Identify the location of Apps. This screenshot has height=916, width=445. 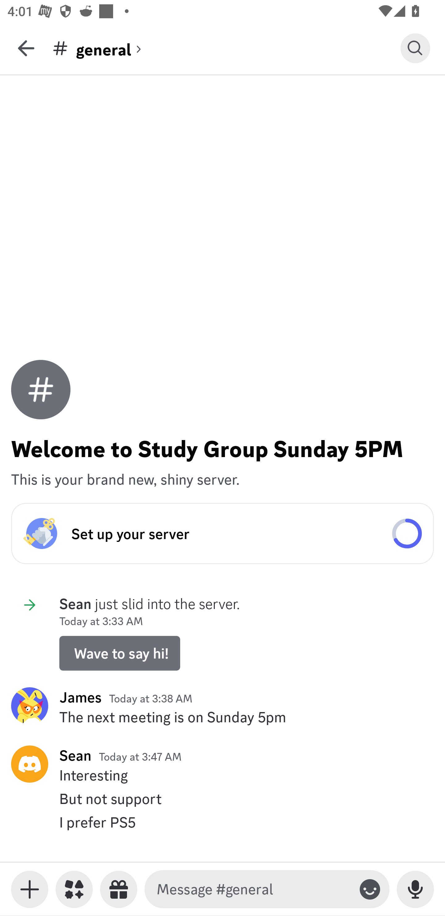
(74, 889).